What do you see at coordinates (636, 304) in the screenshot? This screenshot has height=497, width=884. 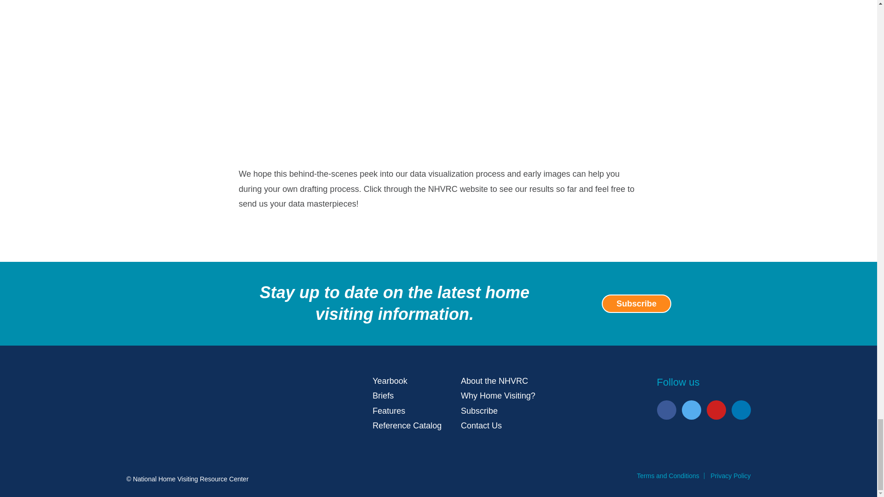 I see `Subscribe` at bounding box center [636, 304].